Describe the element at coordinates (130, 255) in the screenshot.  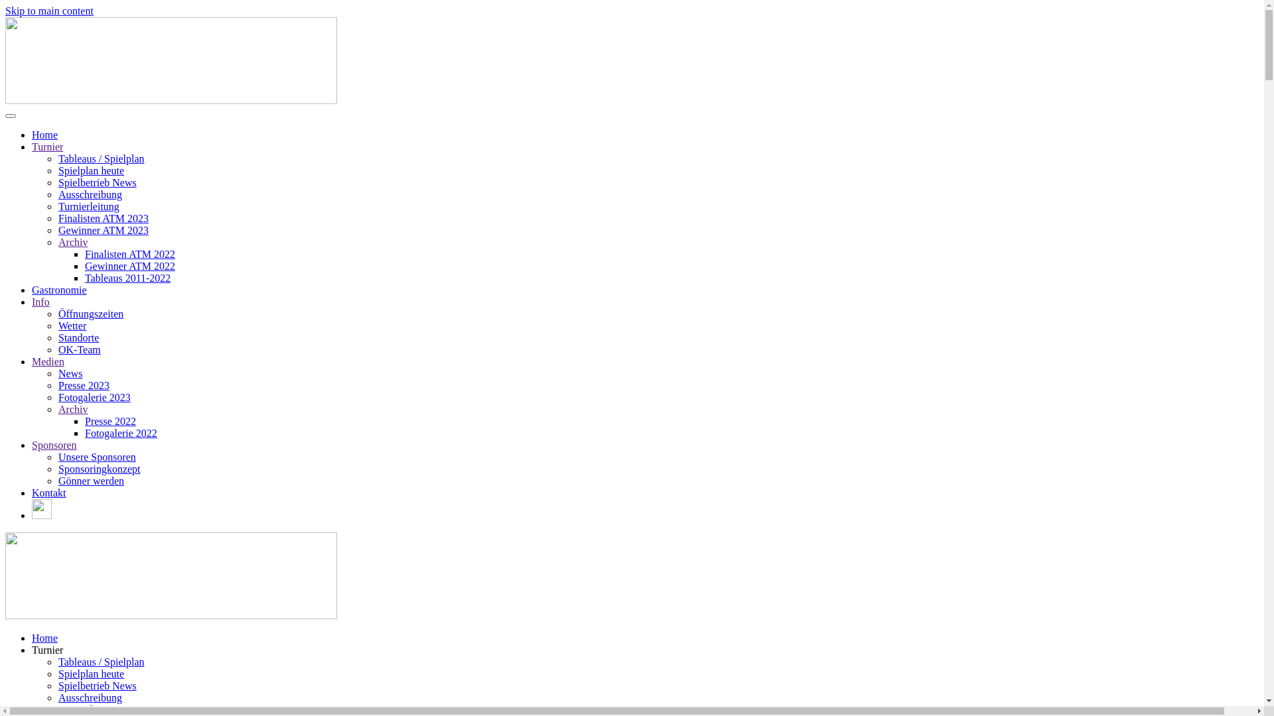
I see `Finalisten ATM 2022` at that location.